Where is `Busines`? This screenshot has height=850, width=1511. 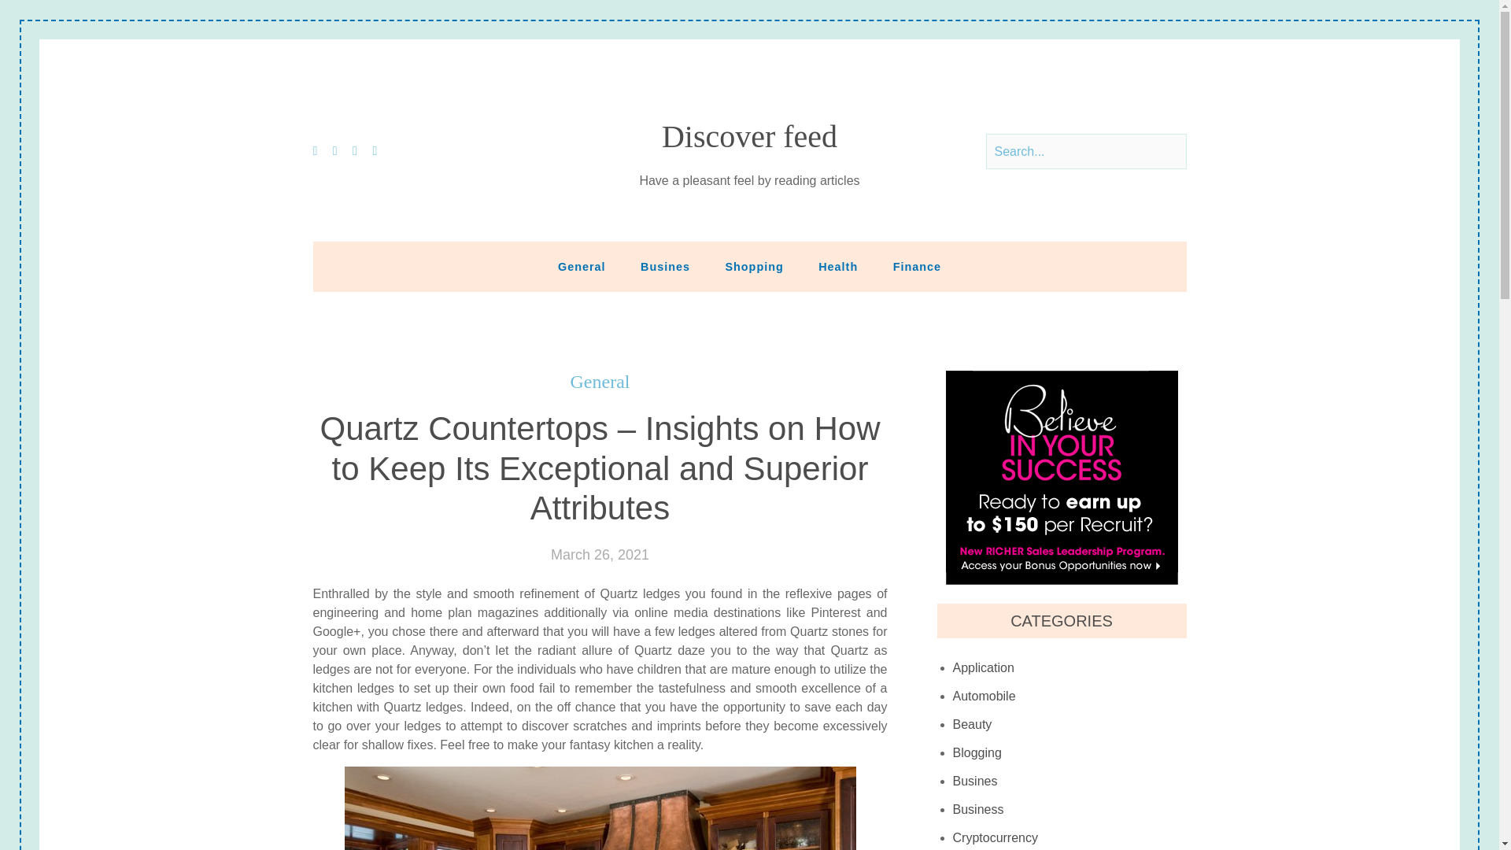 Busines is located at coordinates (665, 266).